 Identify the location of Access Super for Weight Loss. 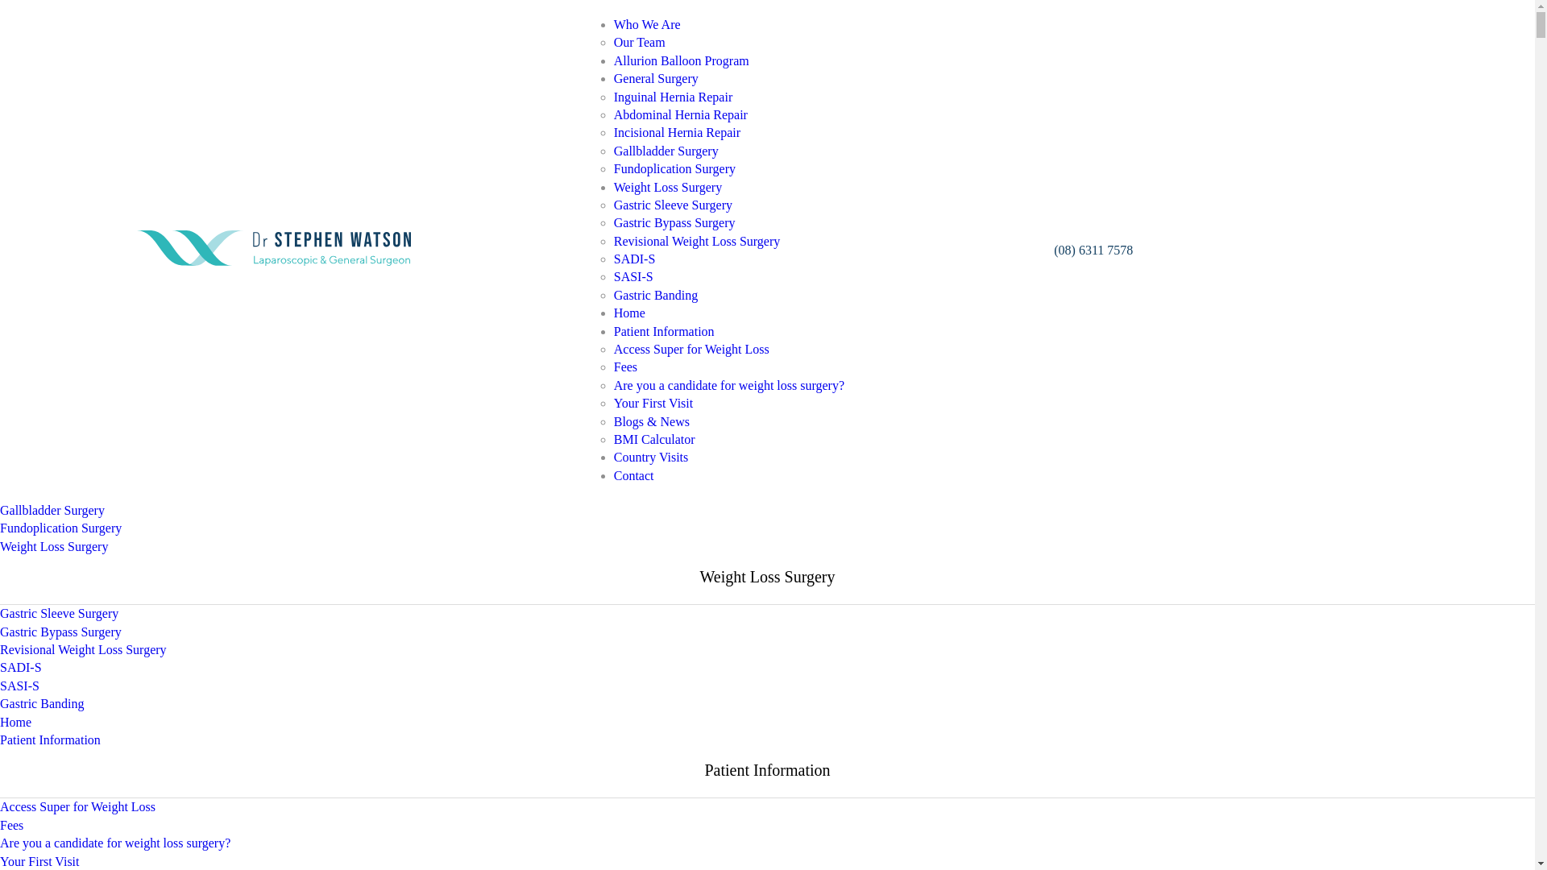
(691, 350).